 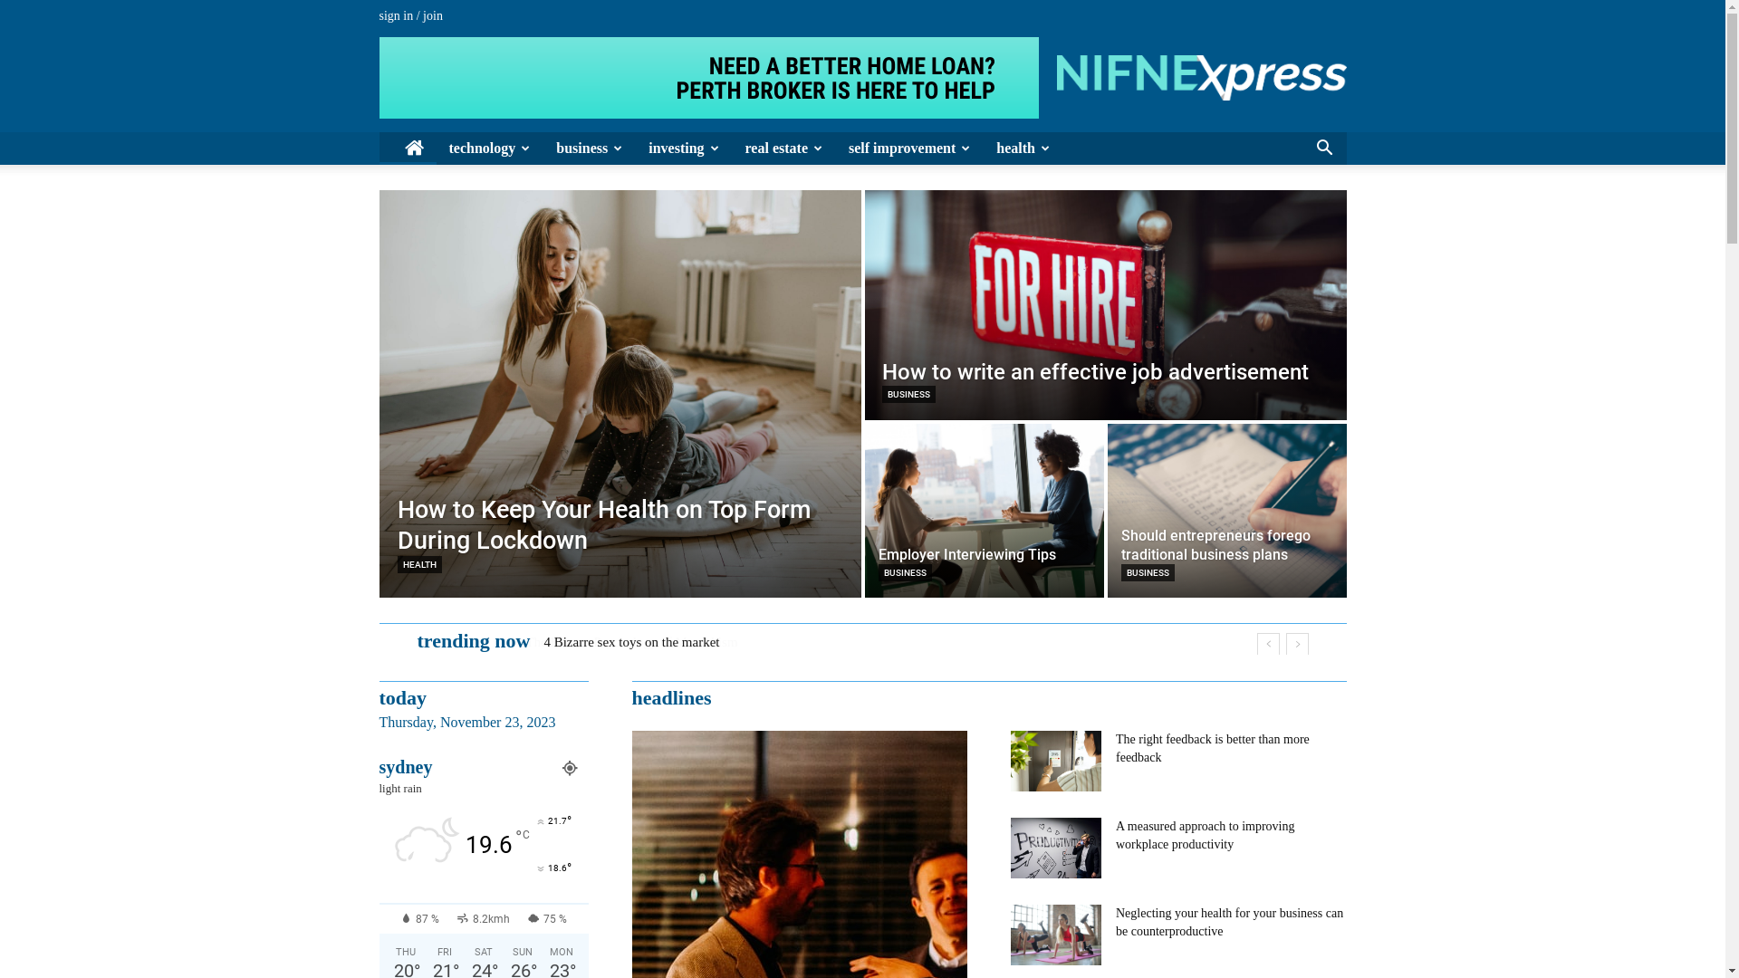 I want to click on Weird new sex toys coming into the market, so click(x=661, y=642).